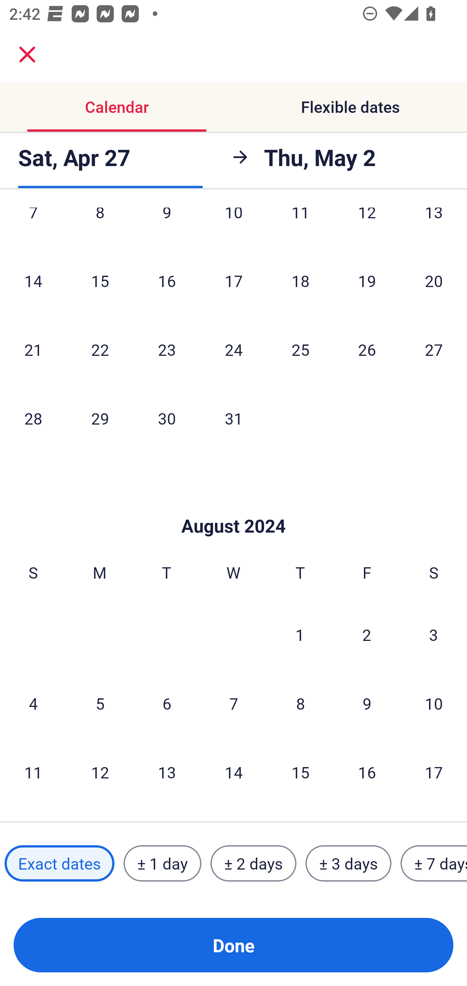  What do you see at coordinates (434, 863) in the screenshot?
I see `± 7 days` at bounding box center [434, 863].